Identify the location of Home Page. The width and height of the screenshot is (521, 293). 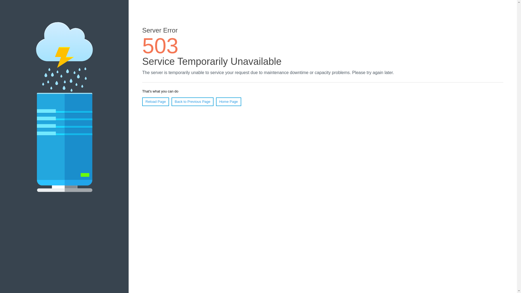
(228, 102).